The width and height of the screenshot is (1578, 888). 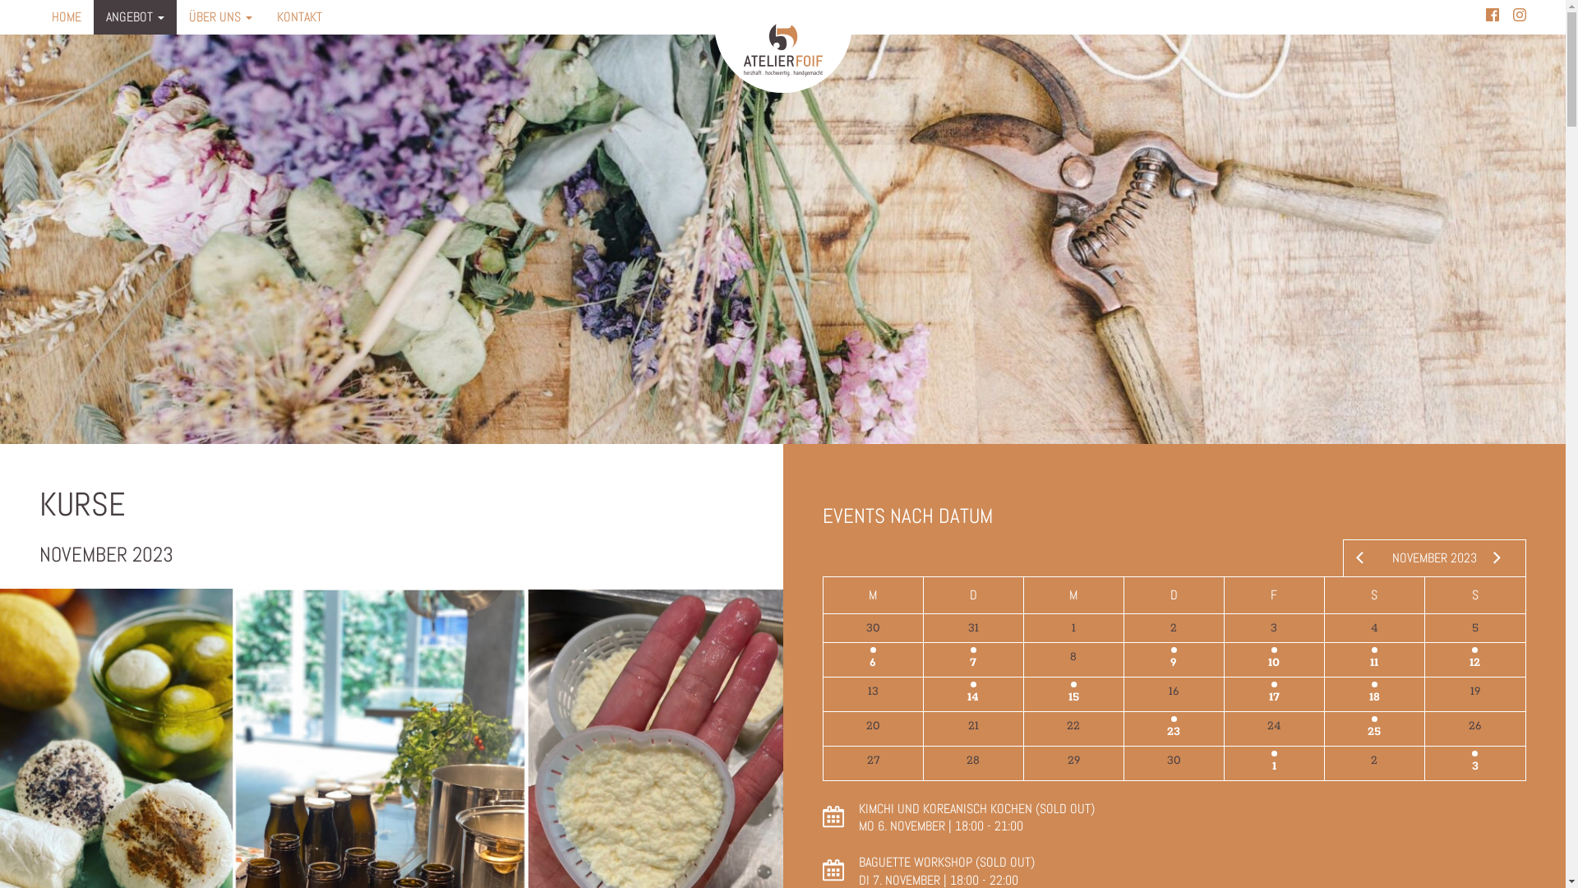 I want to click on 1 VERANSTALTUNG,
18, so click(x=1374, y=694).